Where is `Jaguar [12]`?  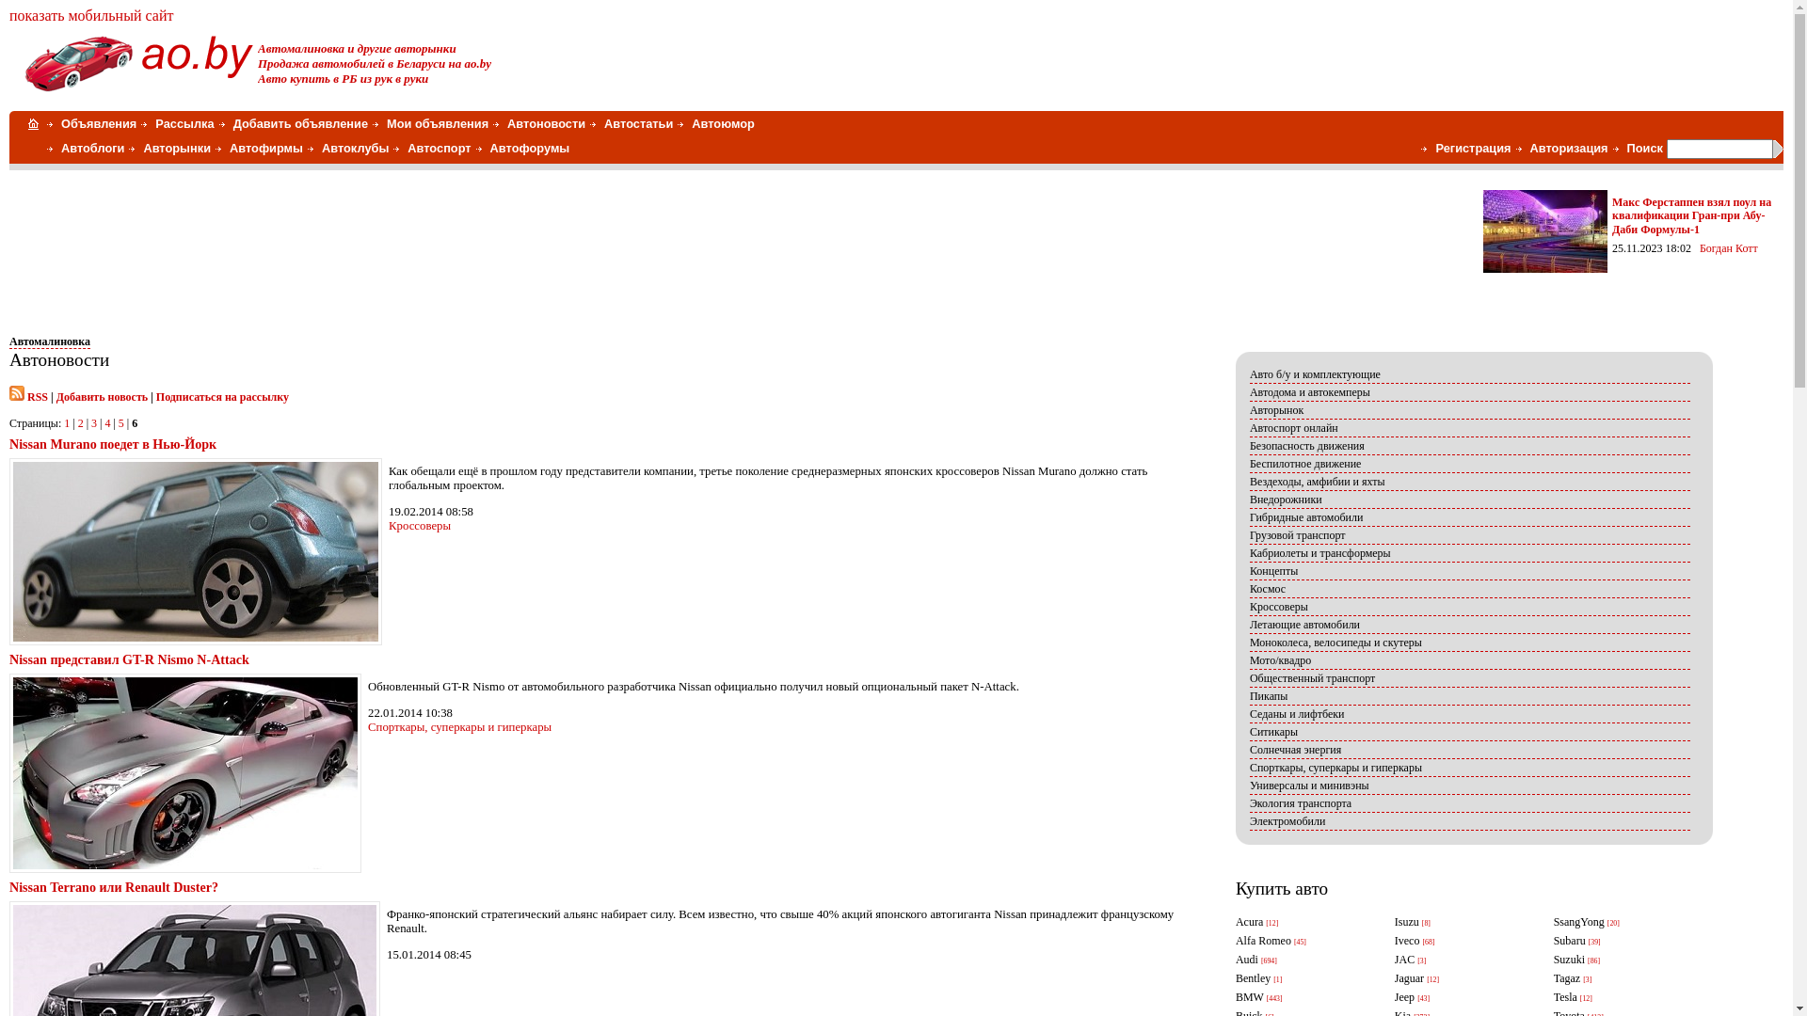 Jaguar [12] is located at coordinates (1463, 979).